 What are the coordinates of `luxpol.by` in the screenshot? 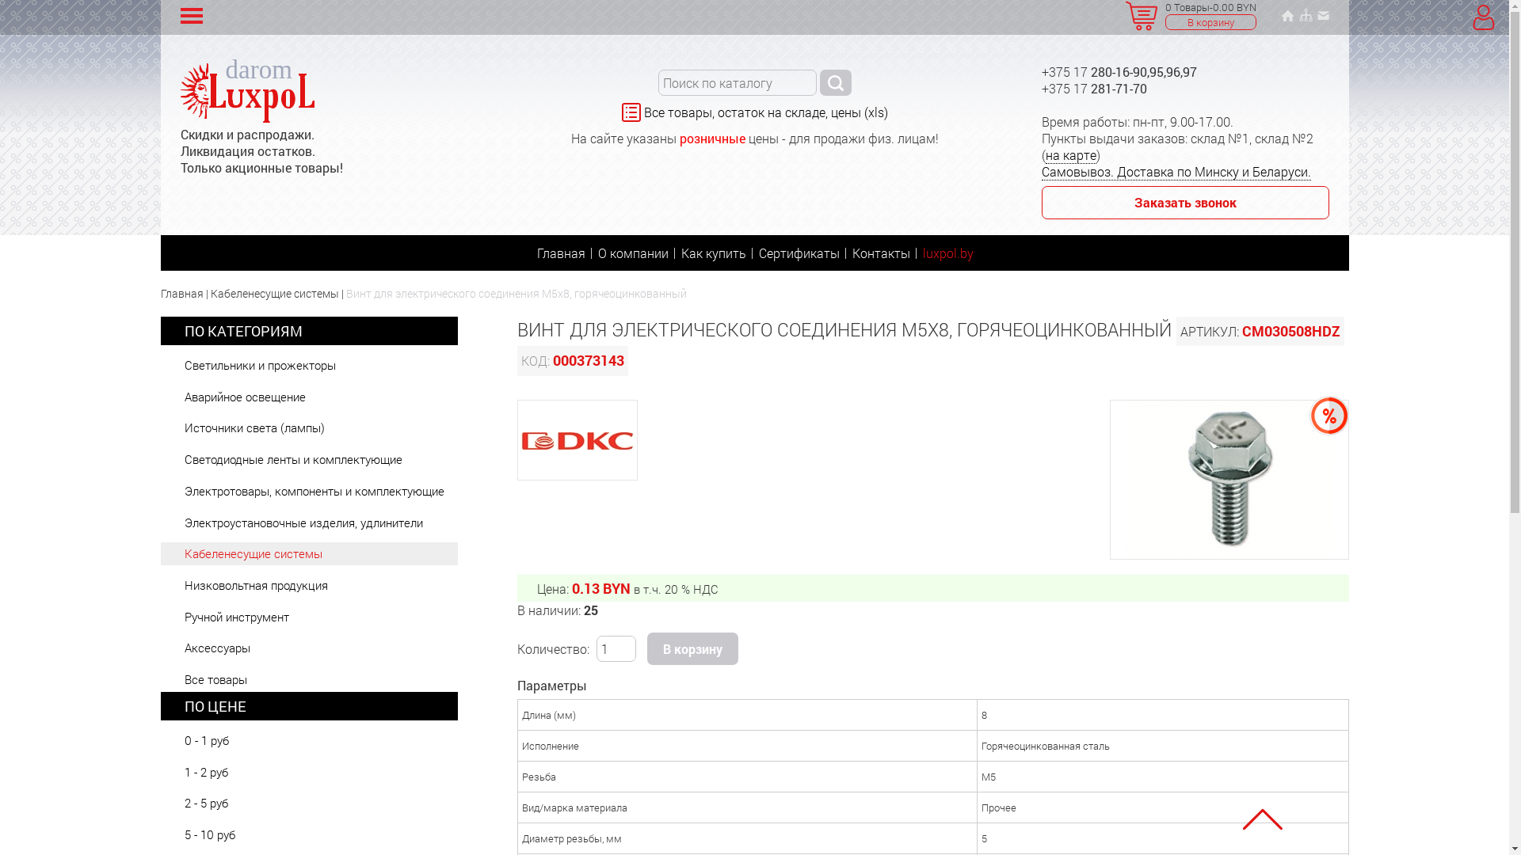 It's located at (947, 253).